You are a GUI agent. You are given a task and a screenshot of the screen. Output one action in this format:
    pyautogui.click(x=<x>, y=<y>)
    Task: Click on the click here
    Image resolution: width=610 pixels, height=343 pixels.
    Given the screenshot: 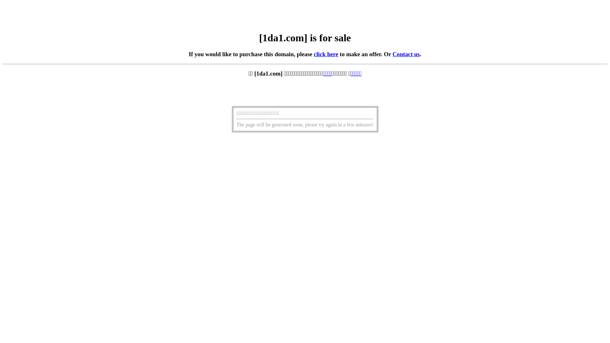 What is the action you would take?
    pyautogui.click(x=326, y=54)
    